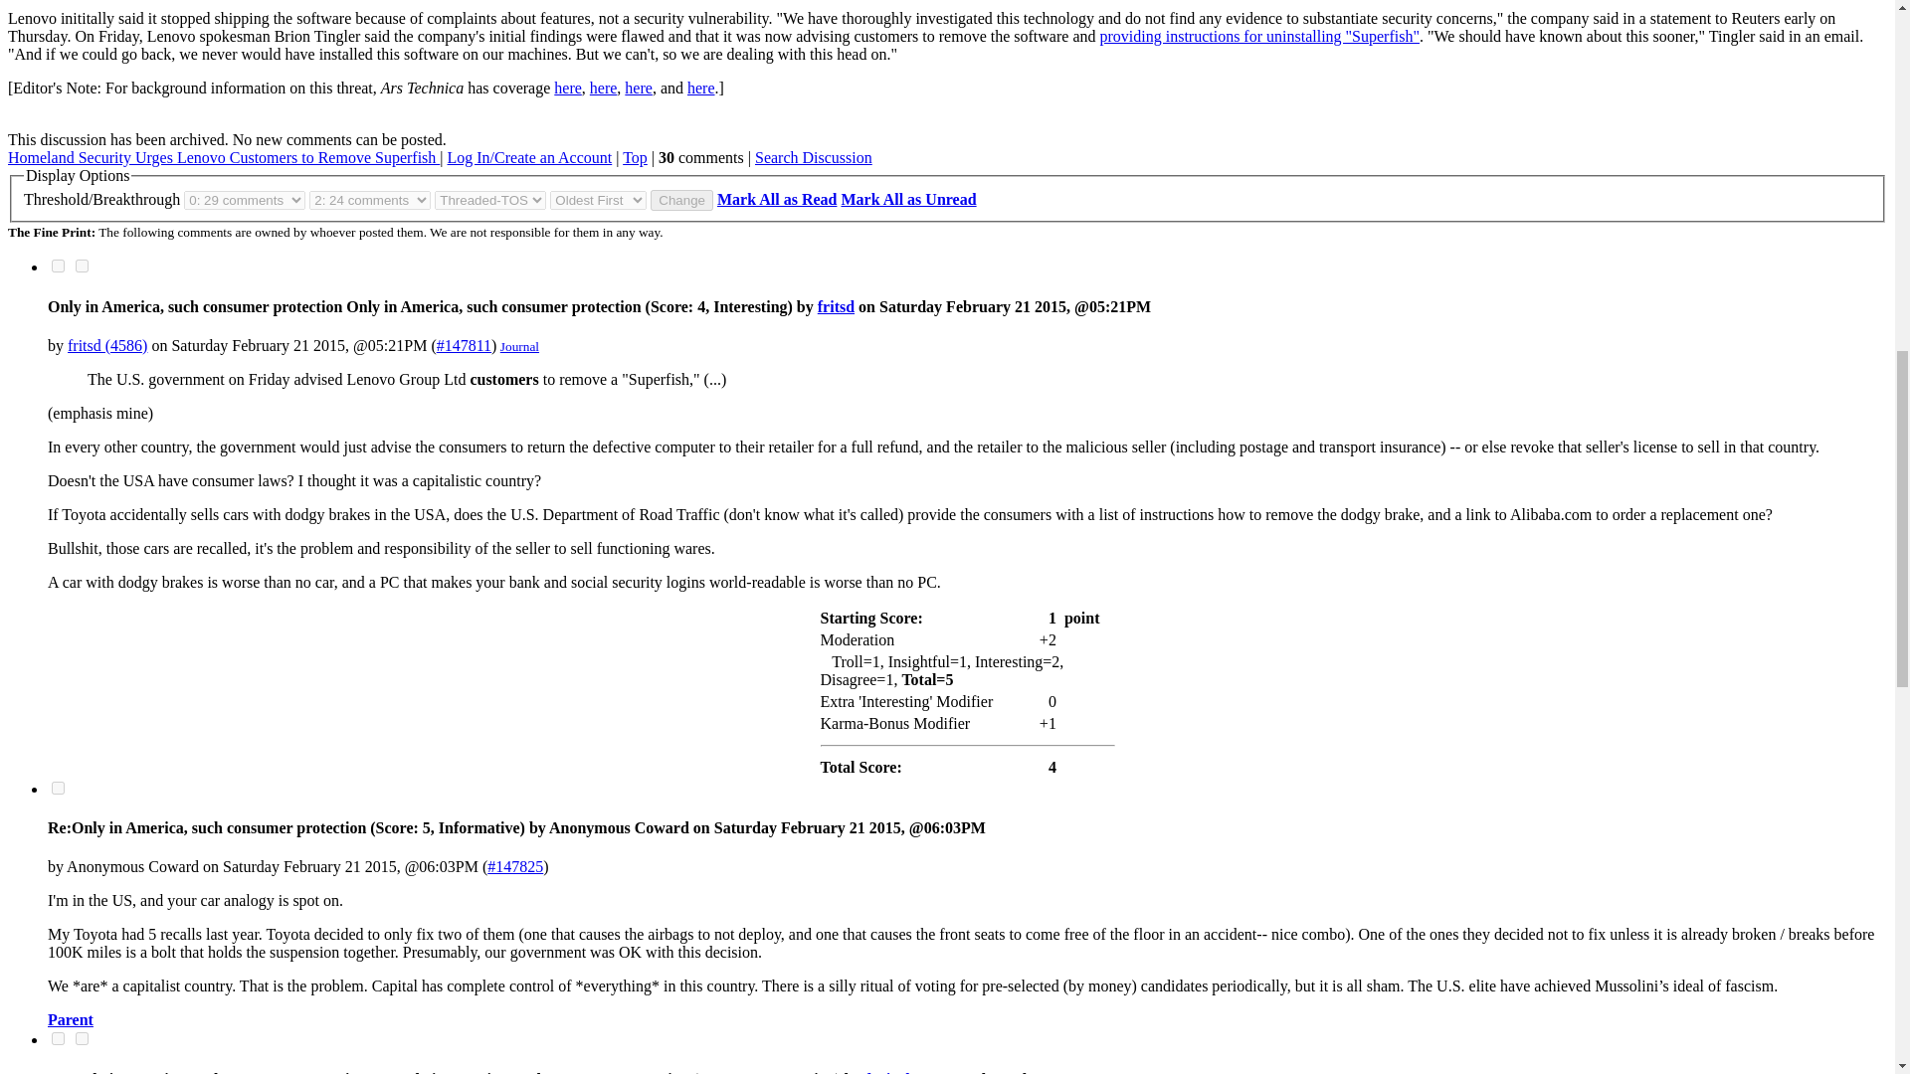 The width and height of the screenshot is (1910, 1074). Describe the element at coordinates (681, 200) in the screenshot. I see `Change` at that location.